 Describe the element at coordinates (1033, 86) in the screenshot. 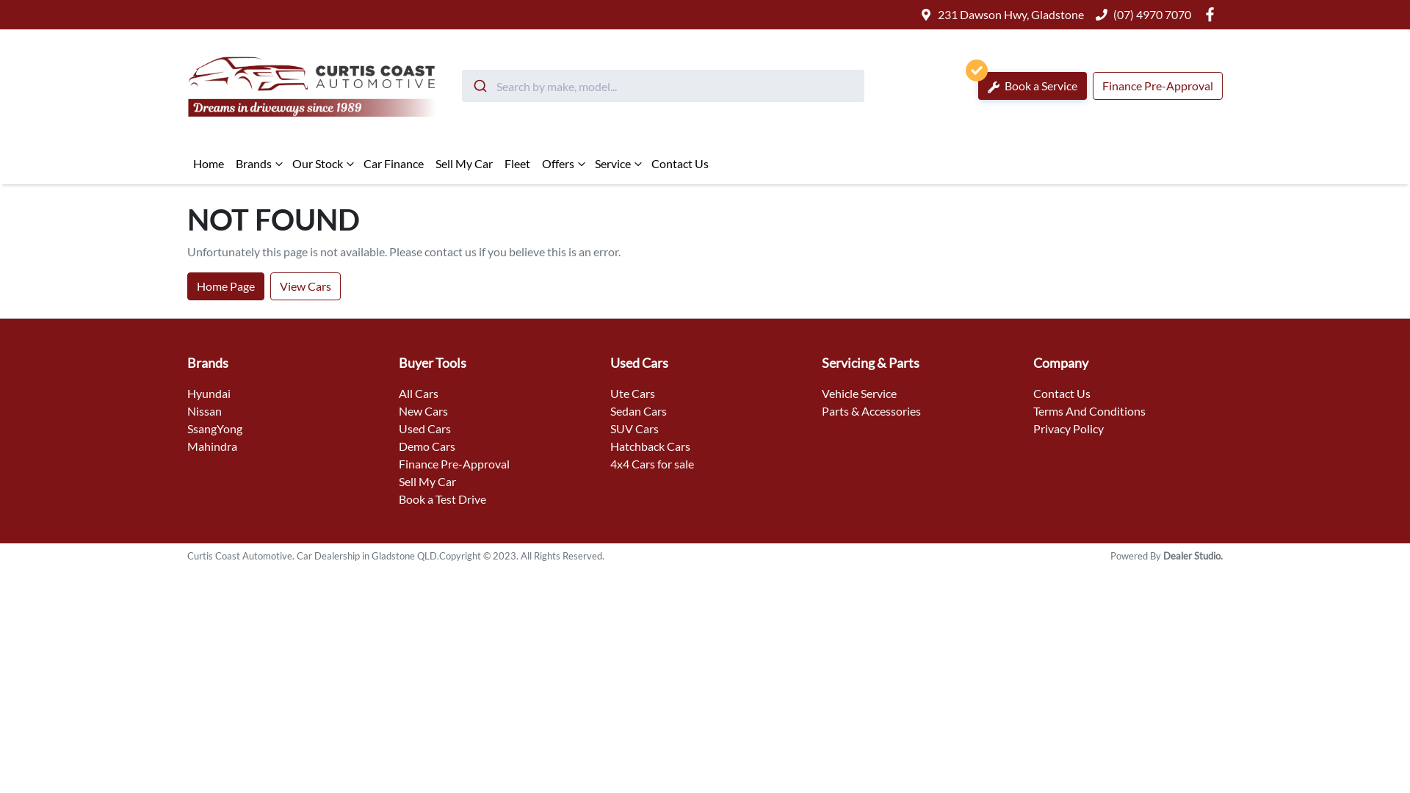

I see `Book a Service` at that location.